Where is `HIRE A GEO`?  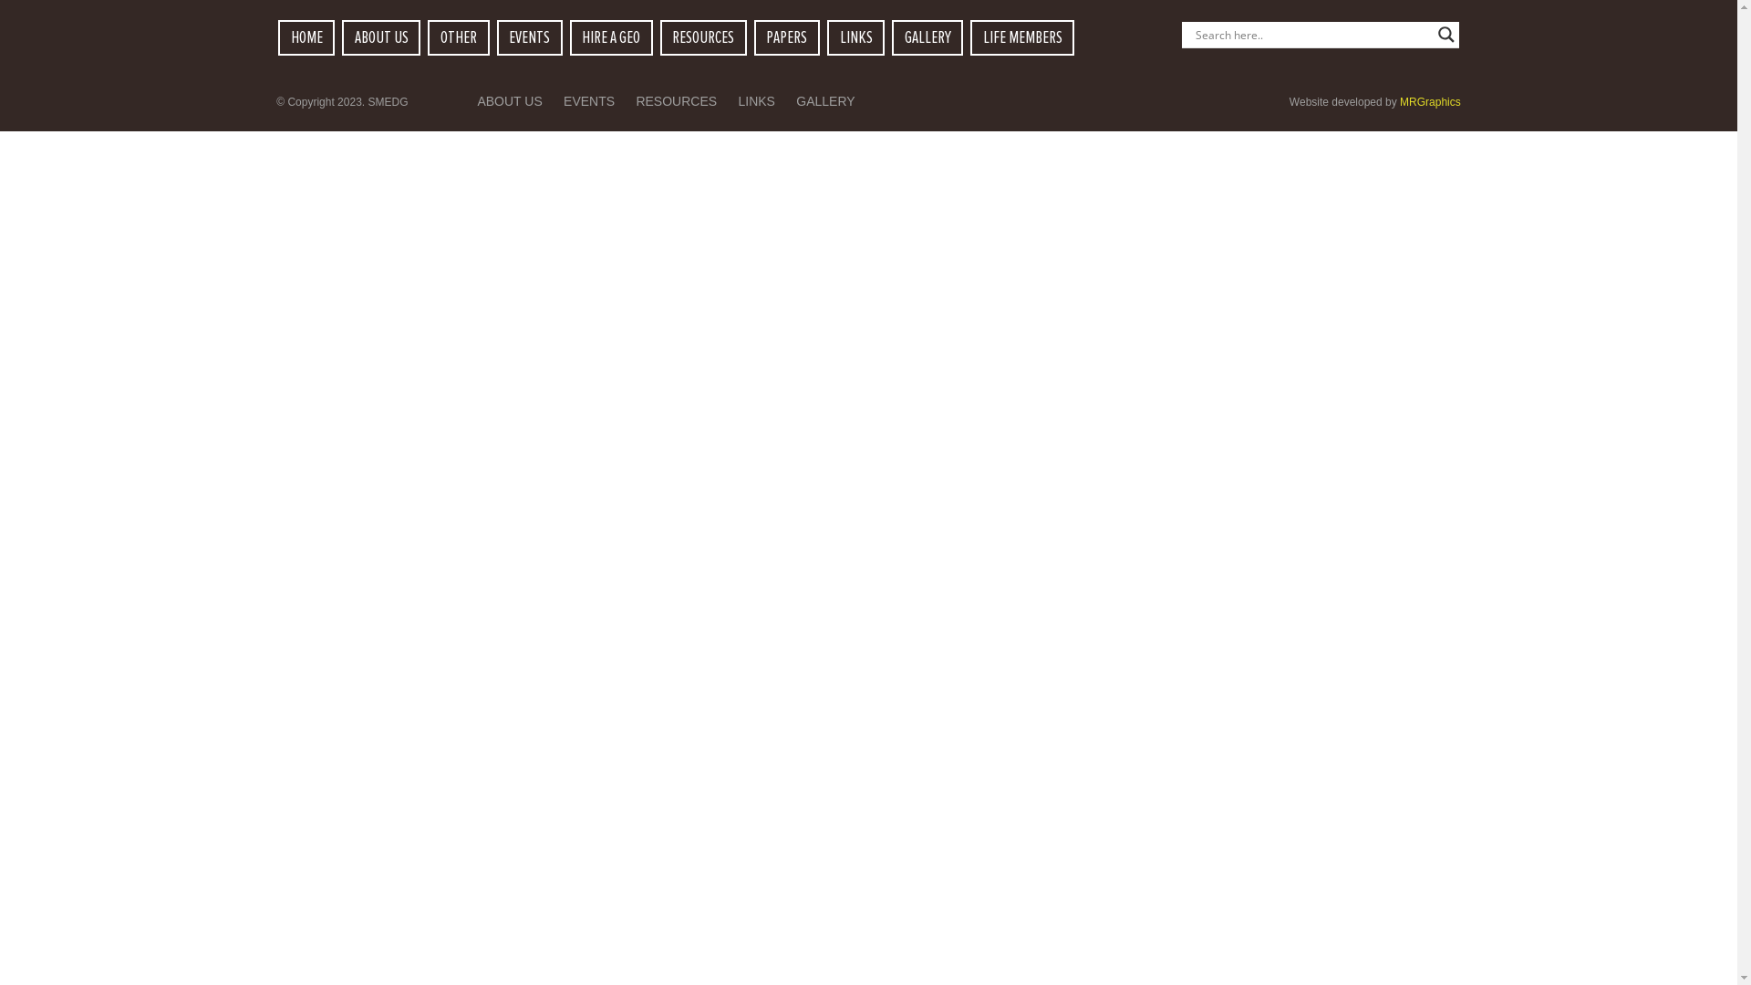 HIRE A GEO is located at coordinates (611, 37).